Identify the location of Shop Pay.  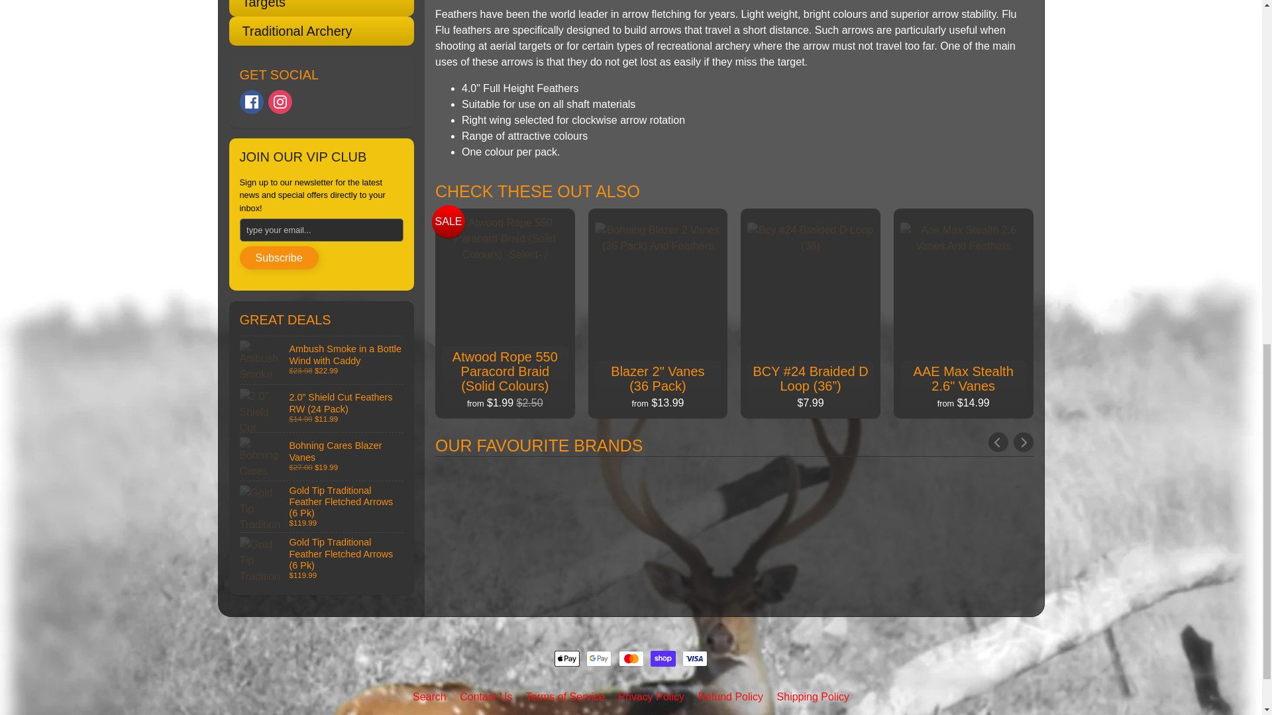
(662, 658).